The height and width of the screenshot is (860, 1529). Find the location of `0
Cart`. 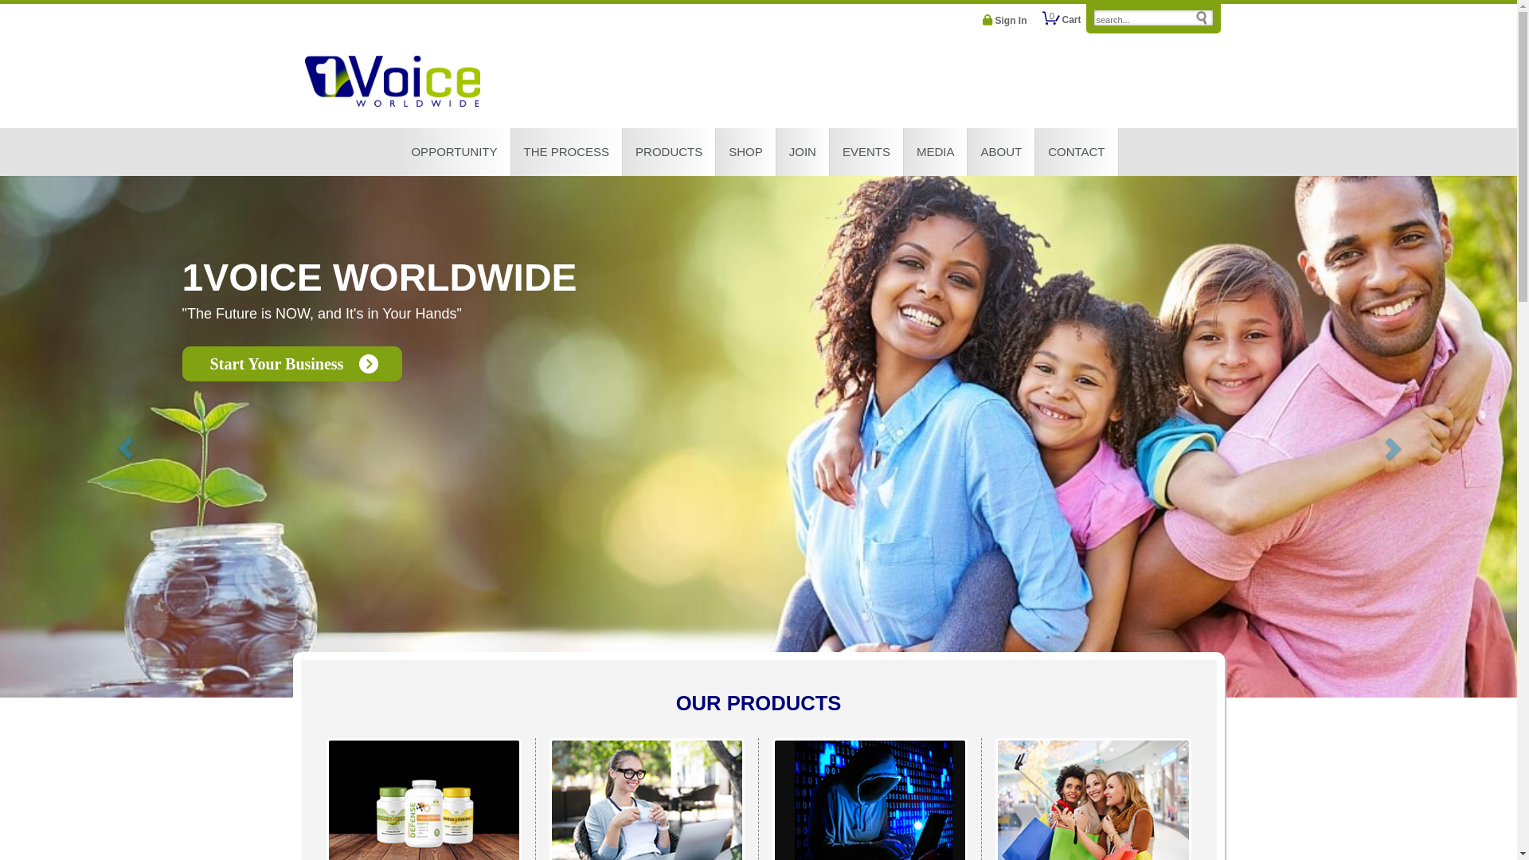

0
Cart is located at coordinates (1062, 19).